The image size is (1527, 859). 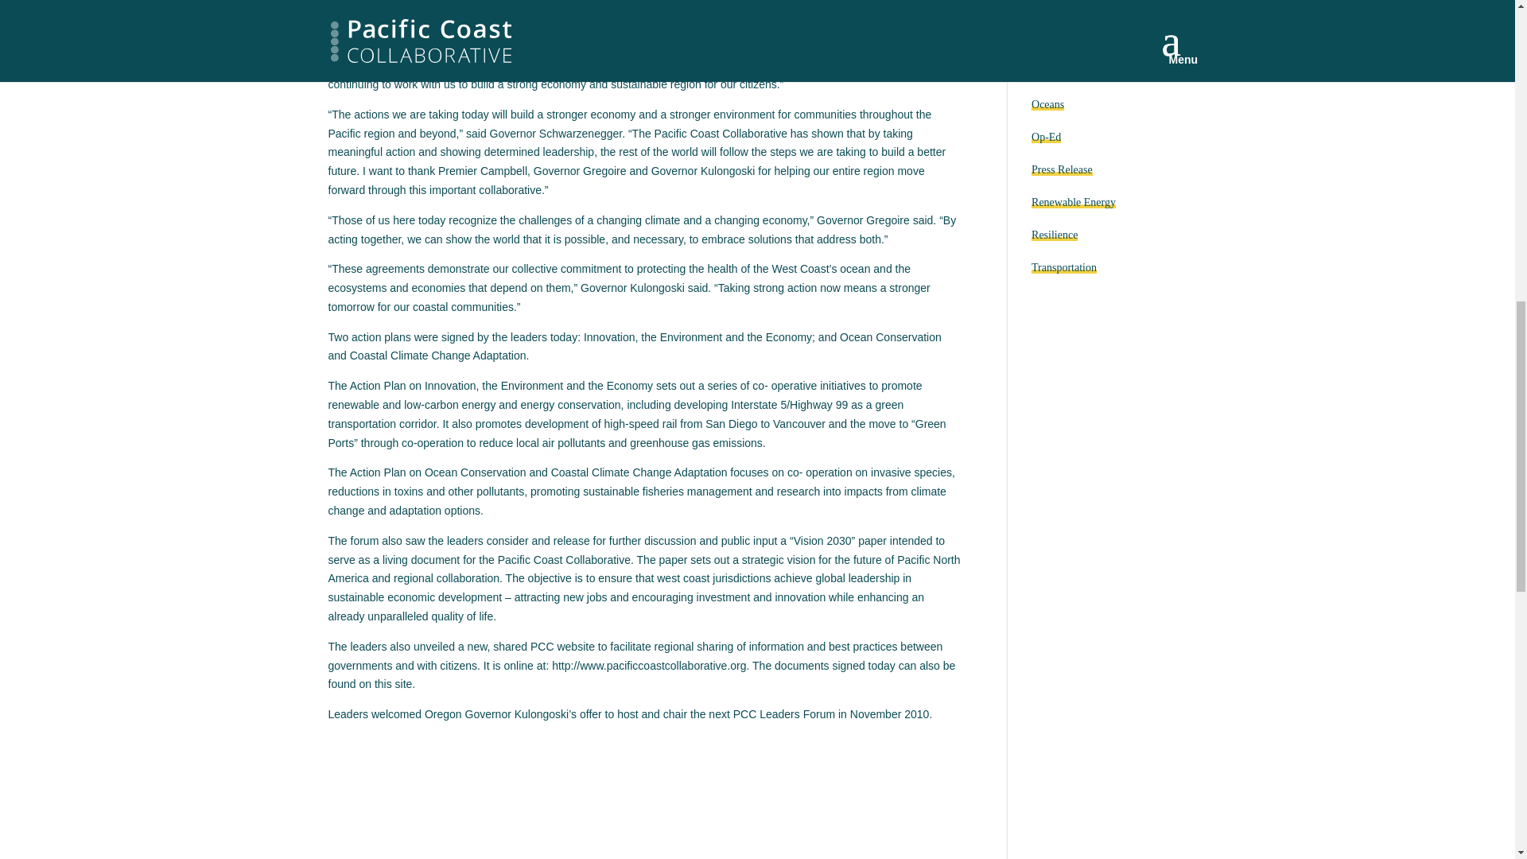 What do you see at coordinates (1073, 72) in the screenshot?
I see `Media Availability` at bounding box center [1073, 72].